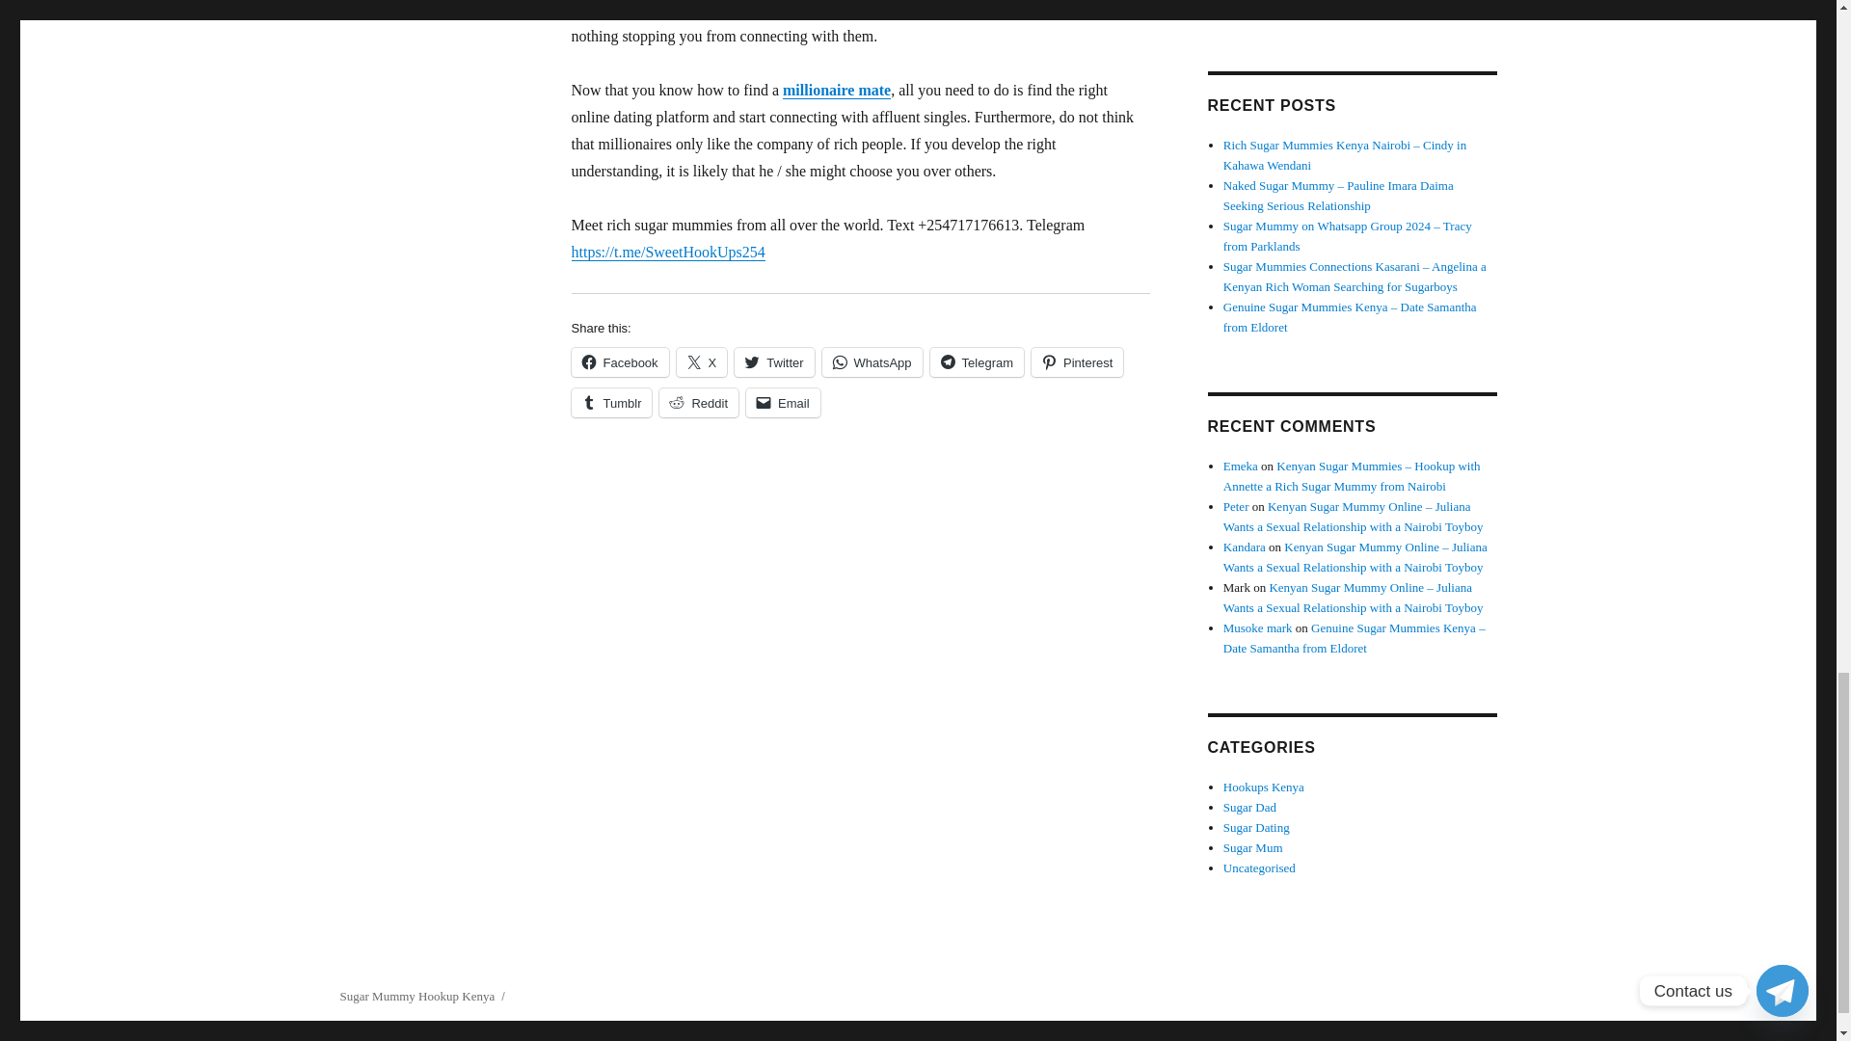 This screenshot has width=1851, height=1041. What do you see at coordinates (610, 403) in the screenshot?
I see `Tumblr` at bounding box center [610, 403].